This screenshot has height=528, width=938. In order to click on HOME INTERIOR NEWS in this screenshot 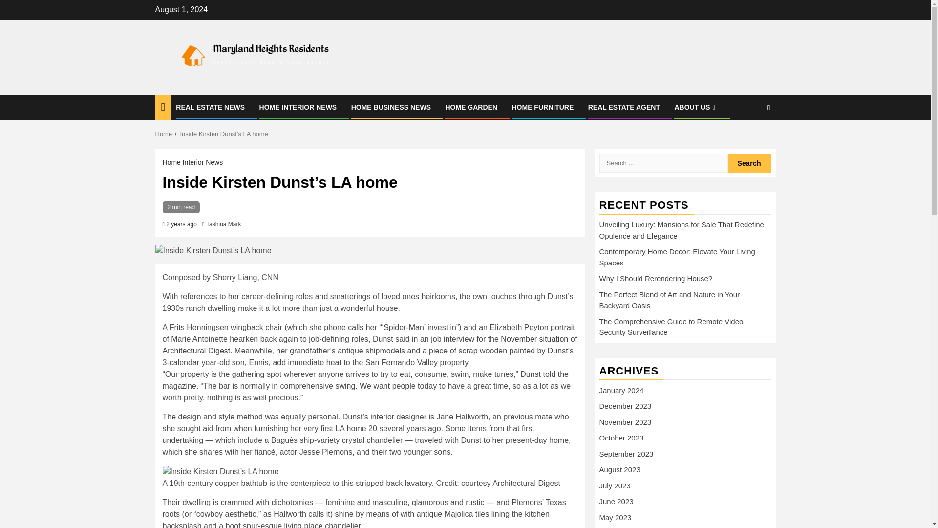, I will do `click(298, 107)`.